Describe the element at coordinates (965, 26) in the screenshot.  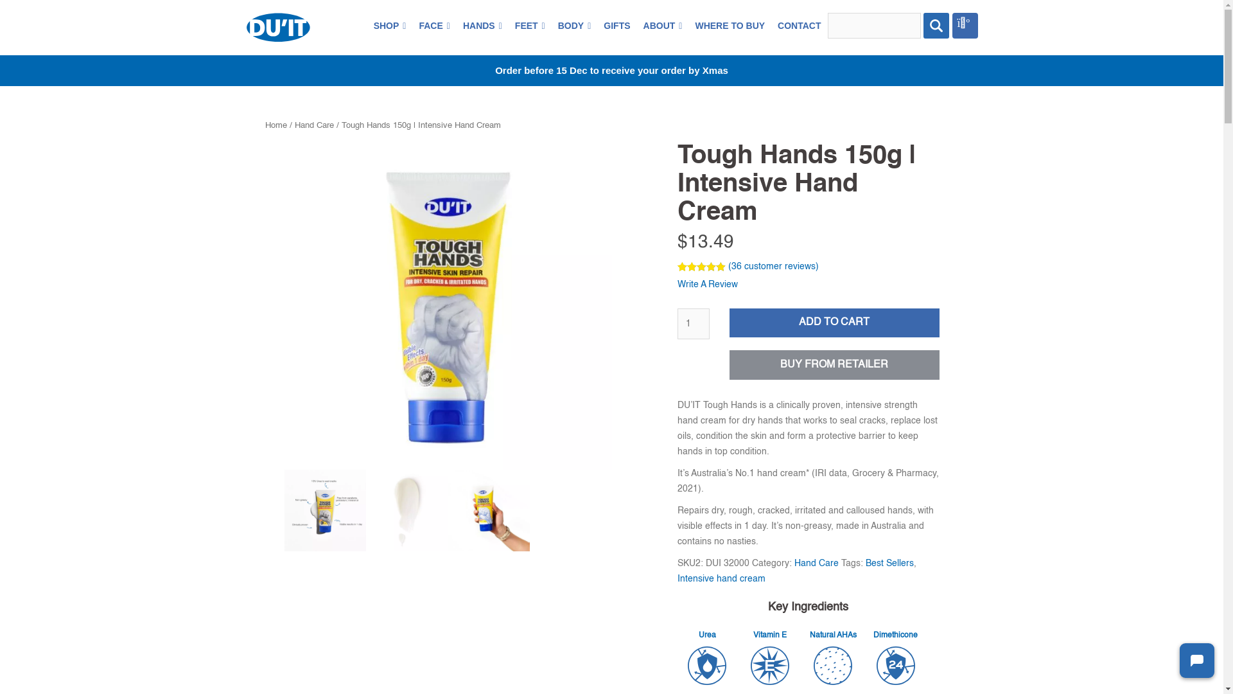
I see `Start shopping` at that location.